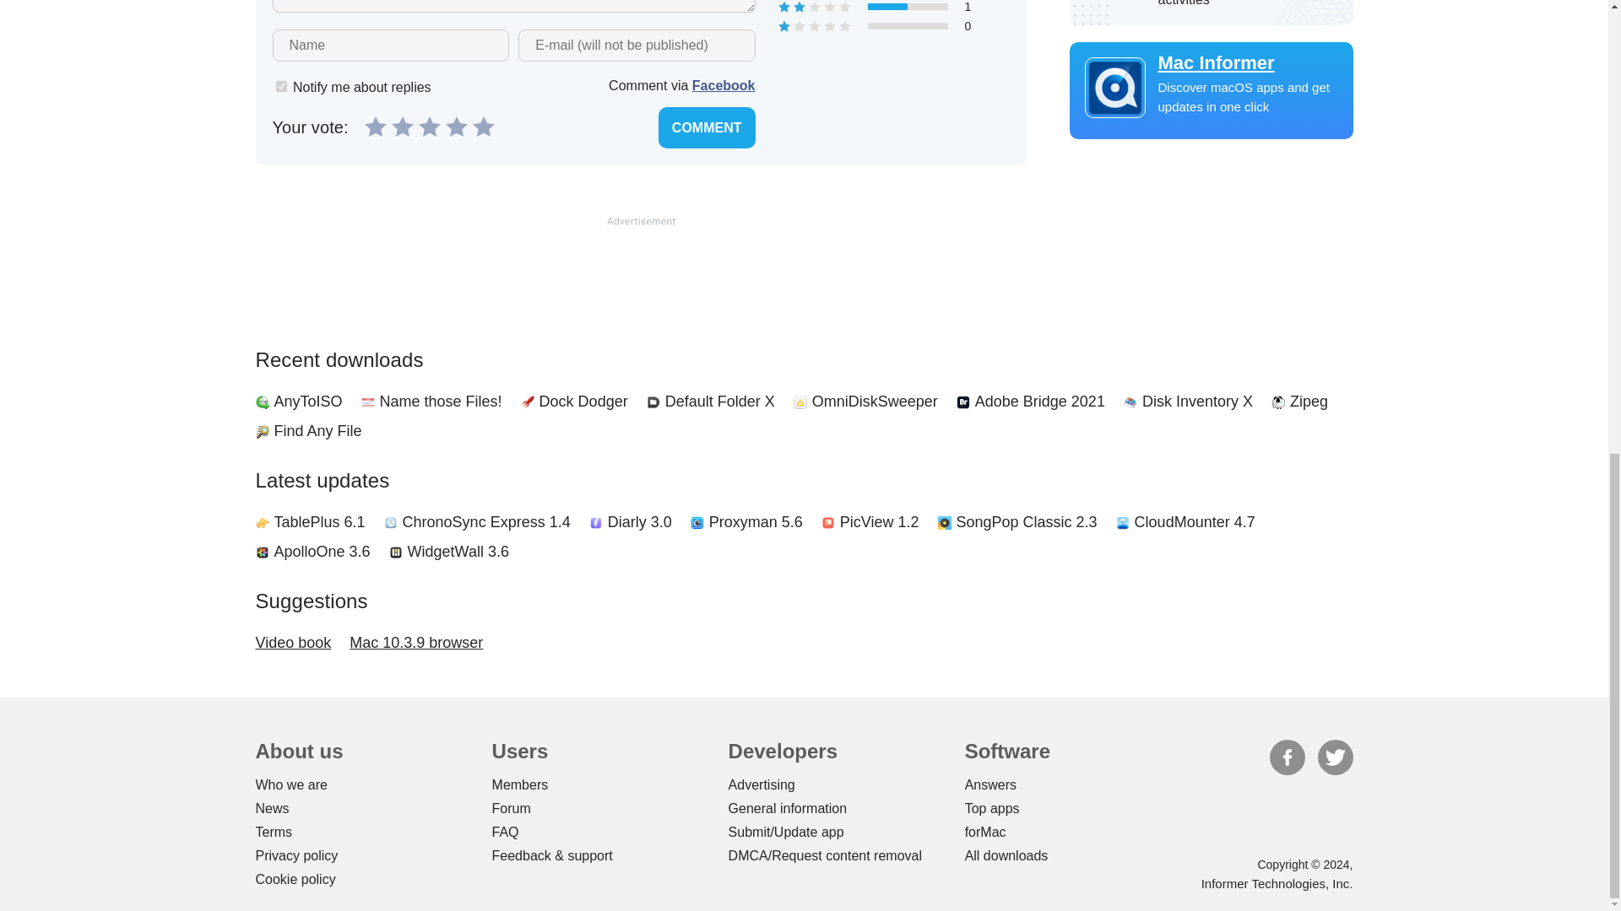 This screenshot has width=1621, height=911. What do you see at coordinates (483, 127) in the screenshot?
I see `5` at bounding box center [483, 127].